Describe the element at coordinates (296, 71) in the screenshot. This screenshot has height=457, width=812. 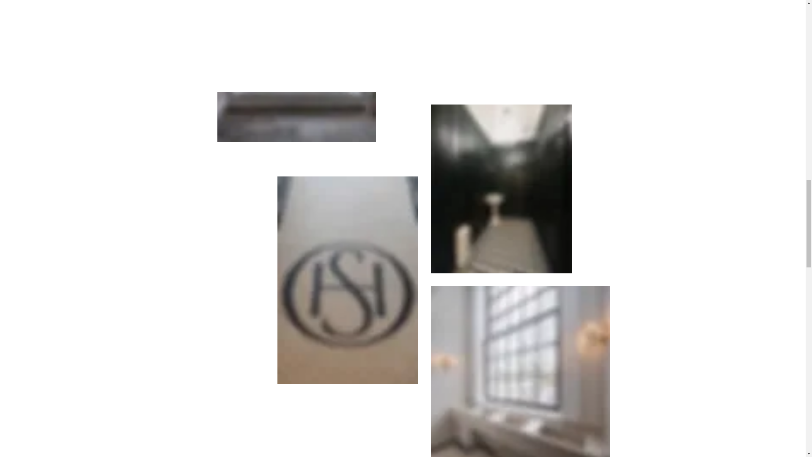
I see `osh MC1900-8103-HR.jpg` at that location.